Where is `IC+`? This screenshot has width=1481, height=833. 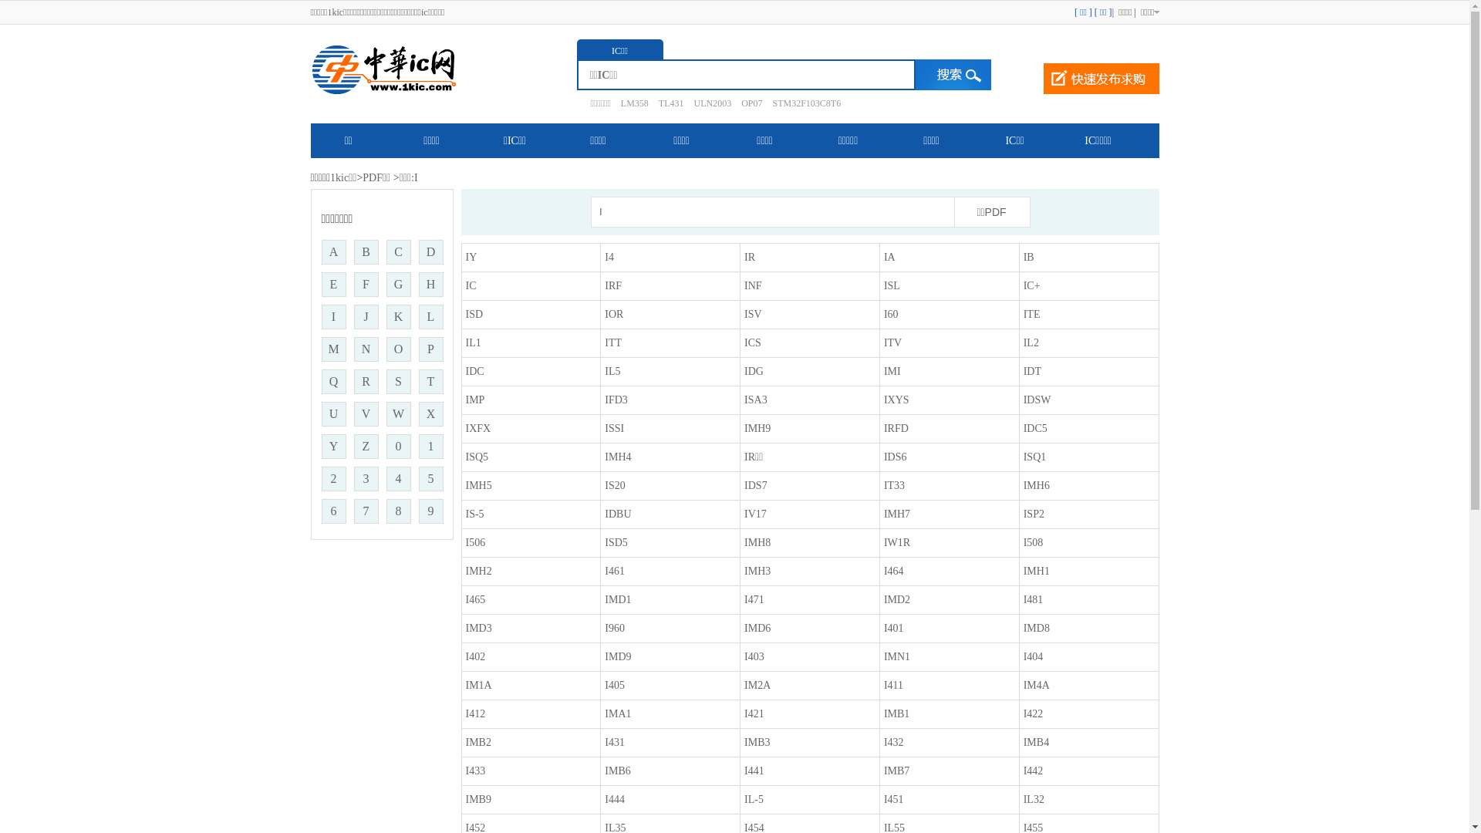 IC+ is located at coordinates (1032, 285).